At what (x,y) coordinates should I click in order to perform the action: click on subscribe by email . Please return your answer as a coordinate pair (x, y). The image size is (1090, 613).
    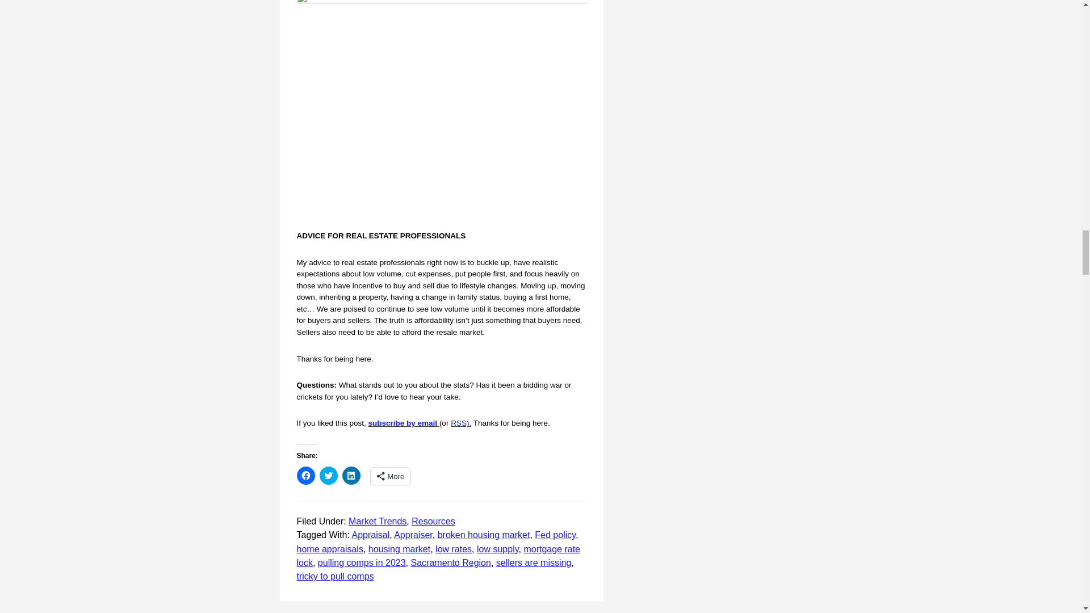
    Looking at the image, I should click on (403, 422).